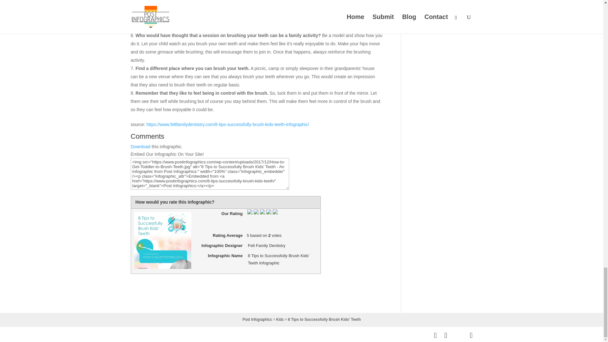  I want to click on 1, so click(291, 202).